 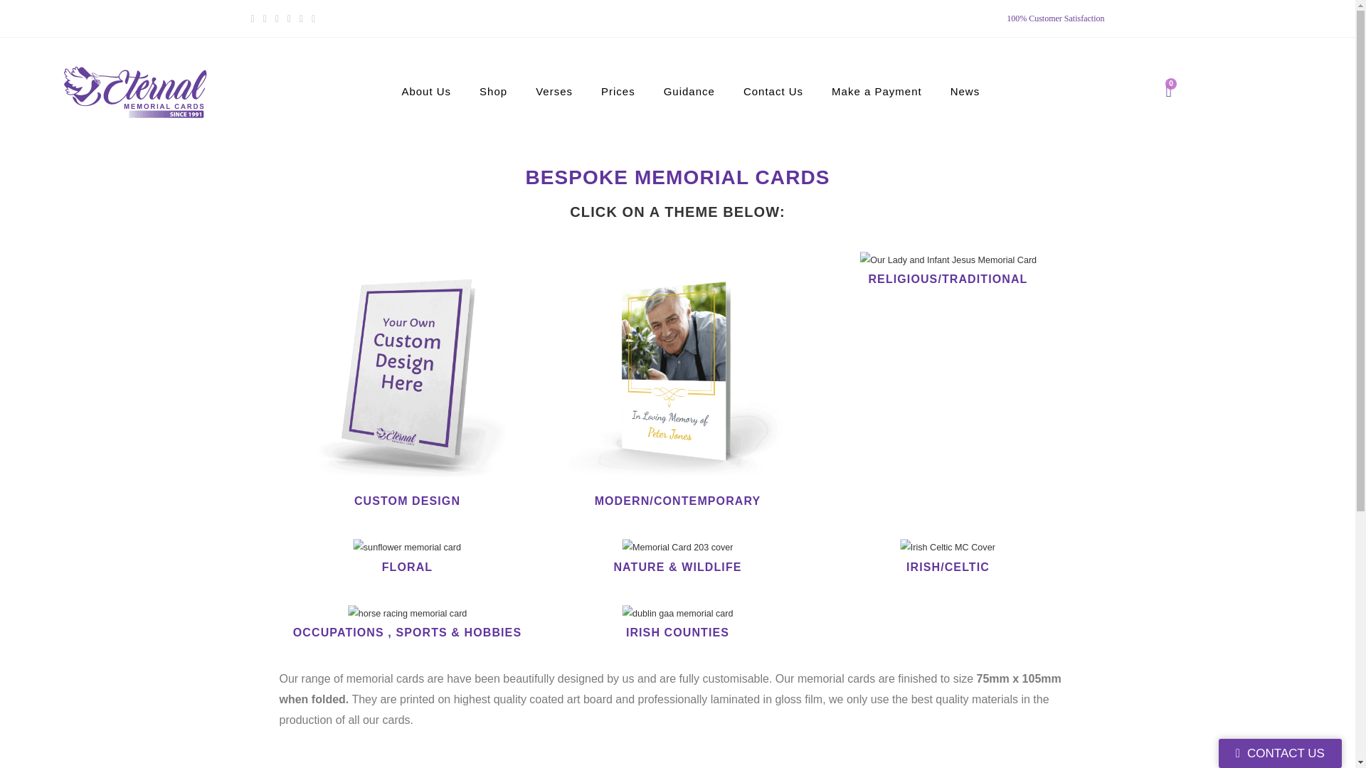 I want to click on Guidance, so click(x=689, y=91).